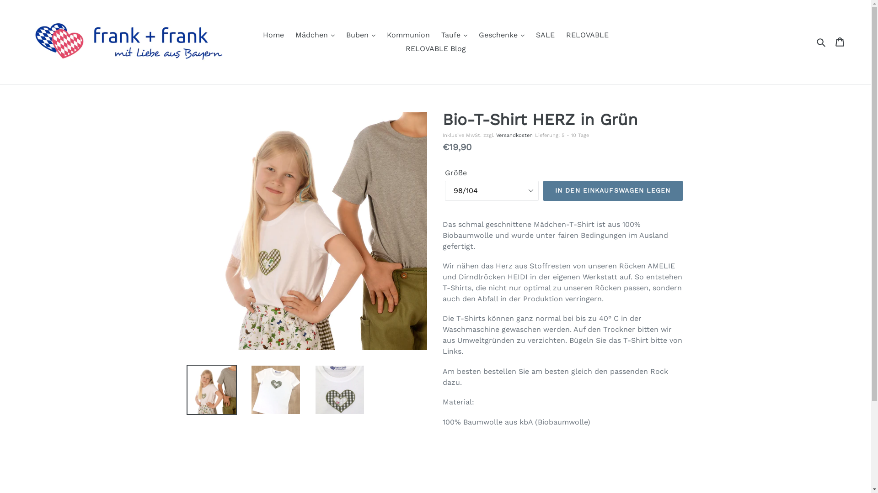  What do you see at coordinates (514, 135) in the screenshot?
I see `Versandkosten` at bounding box center [514, 135].